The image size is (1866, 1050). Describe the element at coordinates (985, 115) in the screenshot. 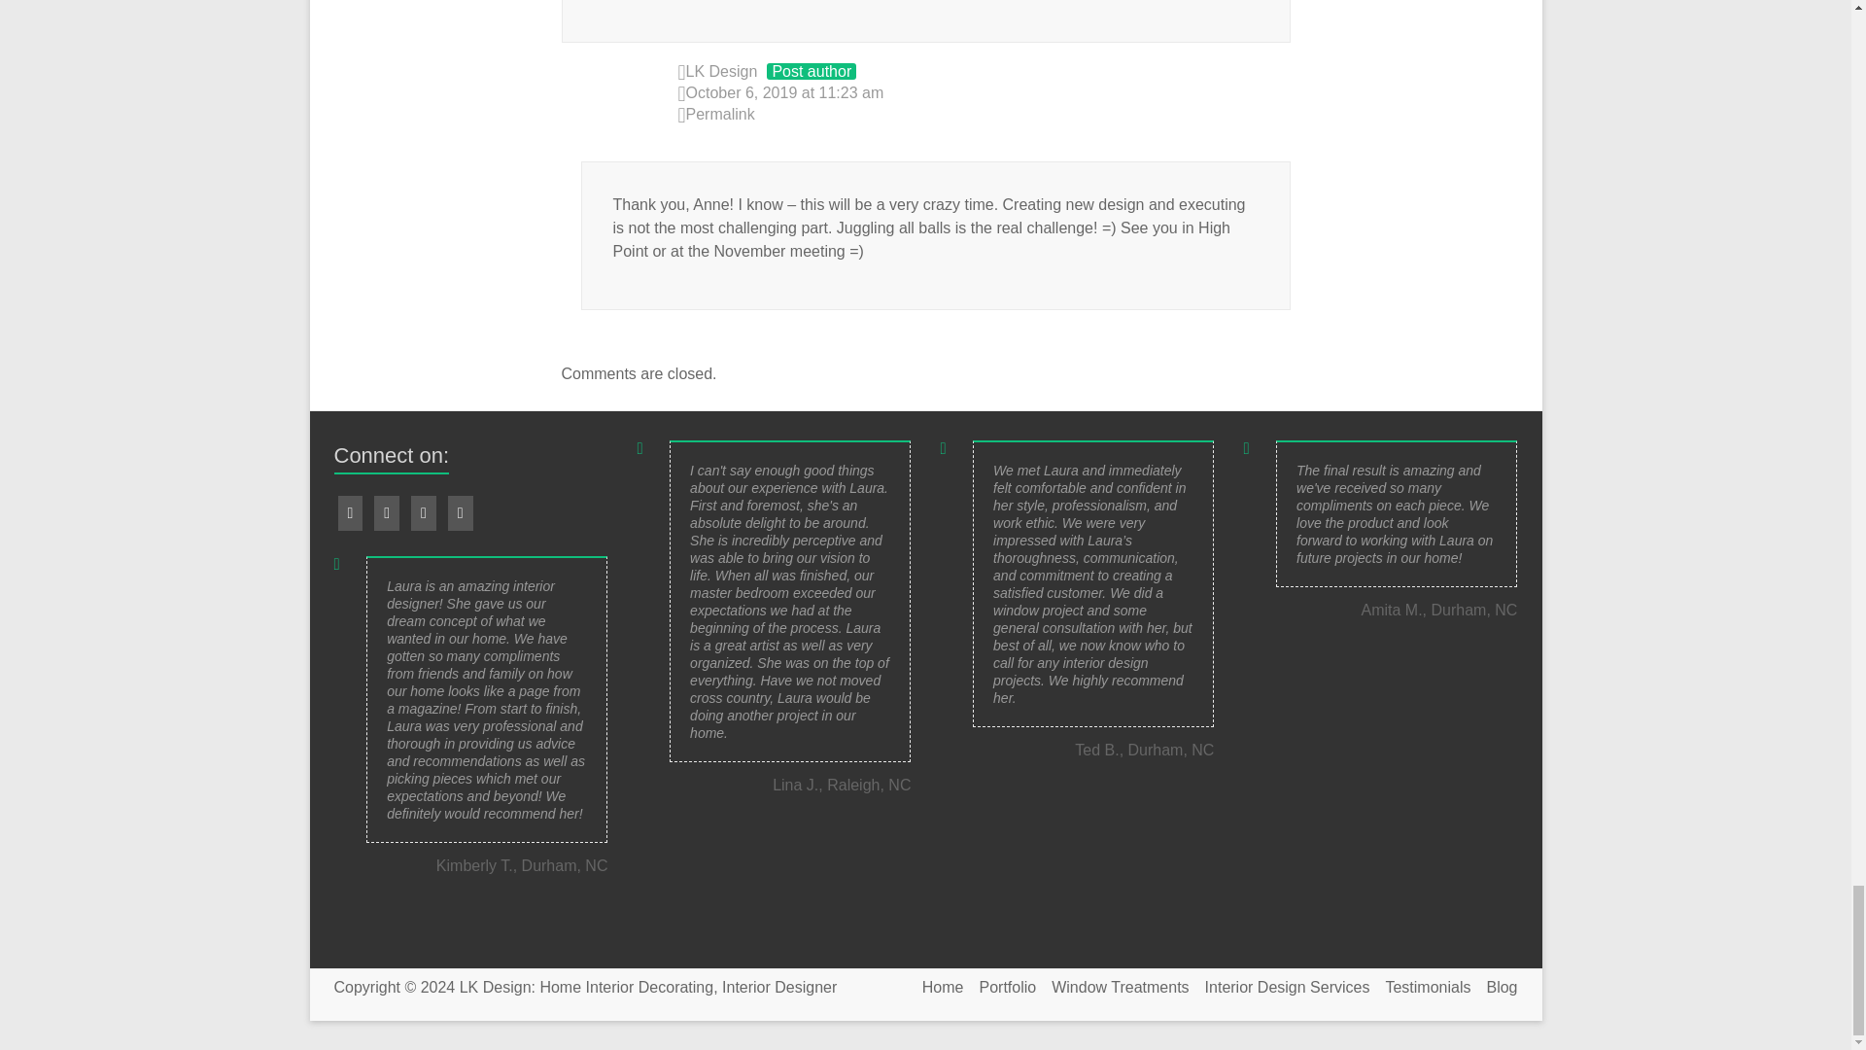

I see `Permalink` at that location.